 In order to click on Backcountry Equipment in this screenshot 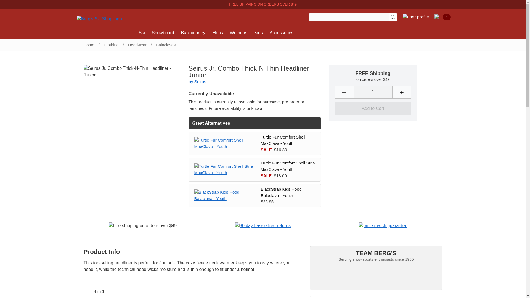, I will do `click(194, 33)`.